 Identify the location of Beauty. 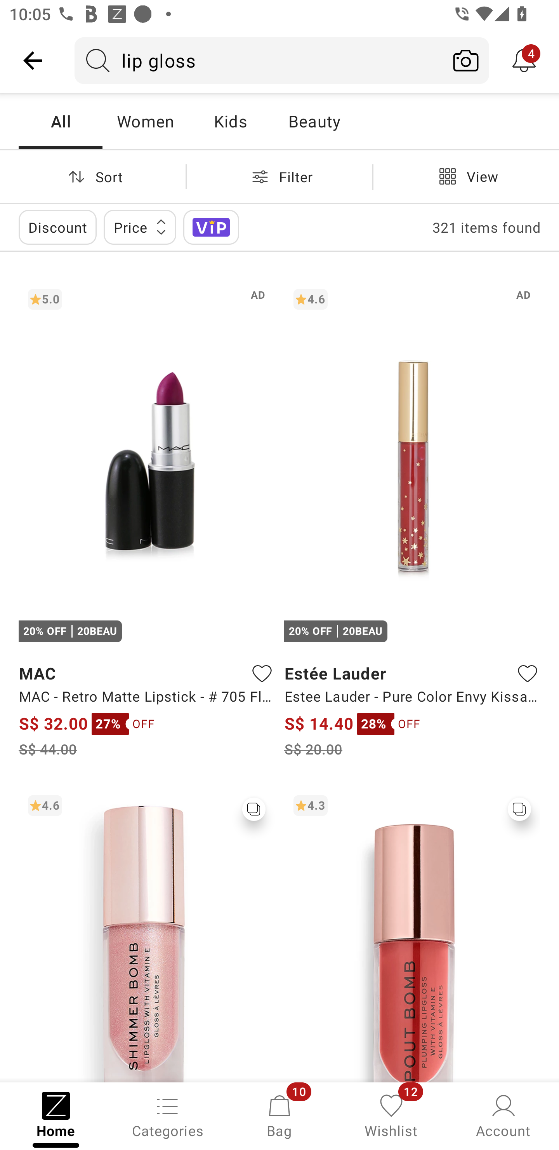
(314, 121).